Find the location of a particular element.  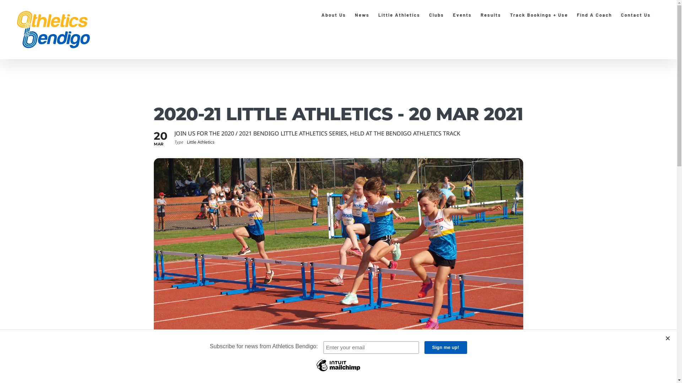

Track Bookings + Use is located at coordinates (539, 15).